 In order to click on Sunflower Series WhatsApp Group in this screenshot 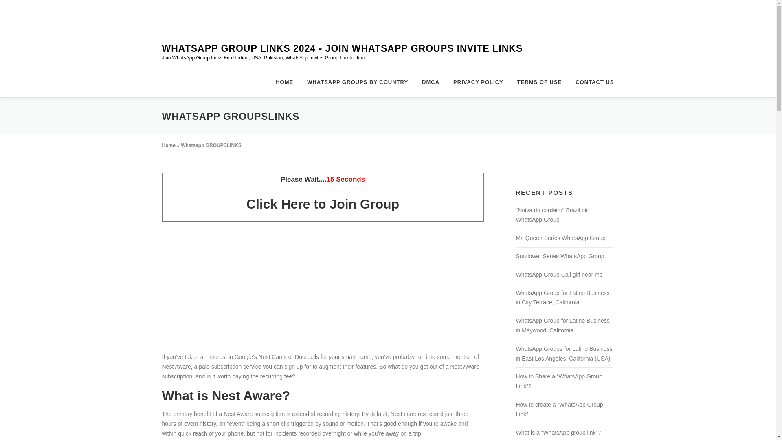, I will do `click(560, 256)`.